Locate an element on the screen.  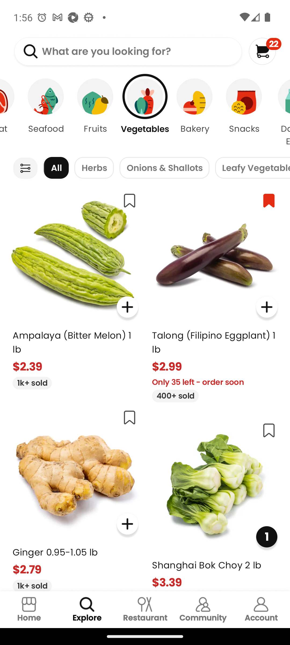
Community is located at coordinates (203, 610).